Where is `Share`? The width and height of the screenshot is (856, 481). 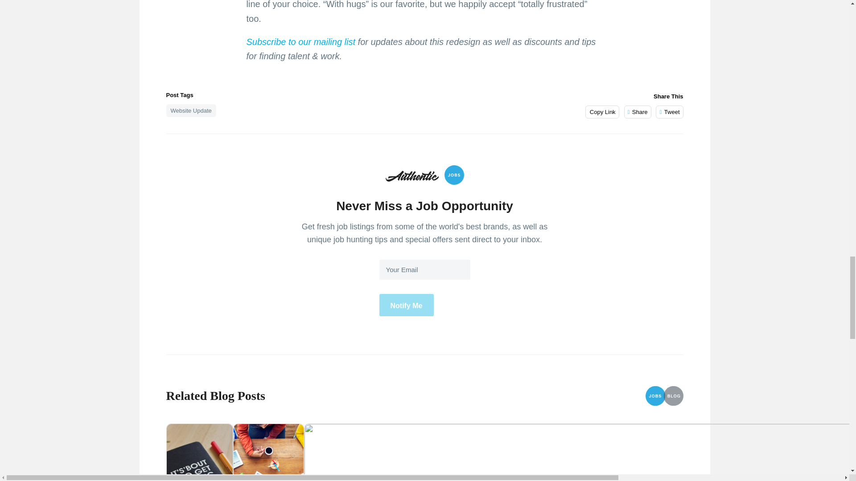 Share is located at coordinates (638, 111).